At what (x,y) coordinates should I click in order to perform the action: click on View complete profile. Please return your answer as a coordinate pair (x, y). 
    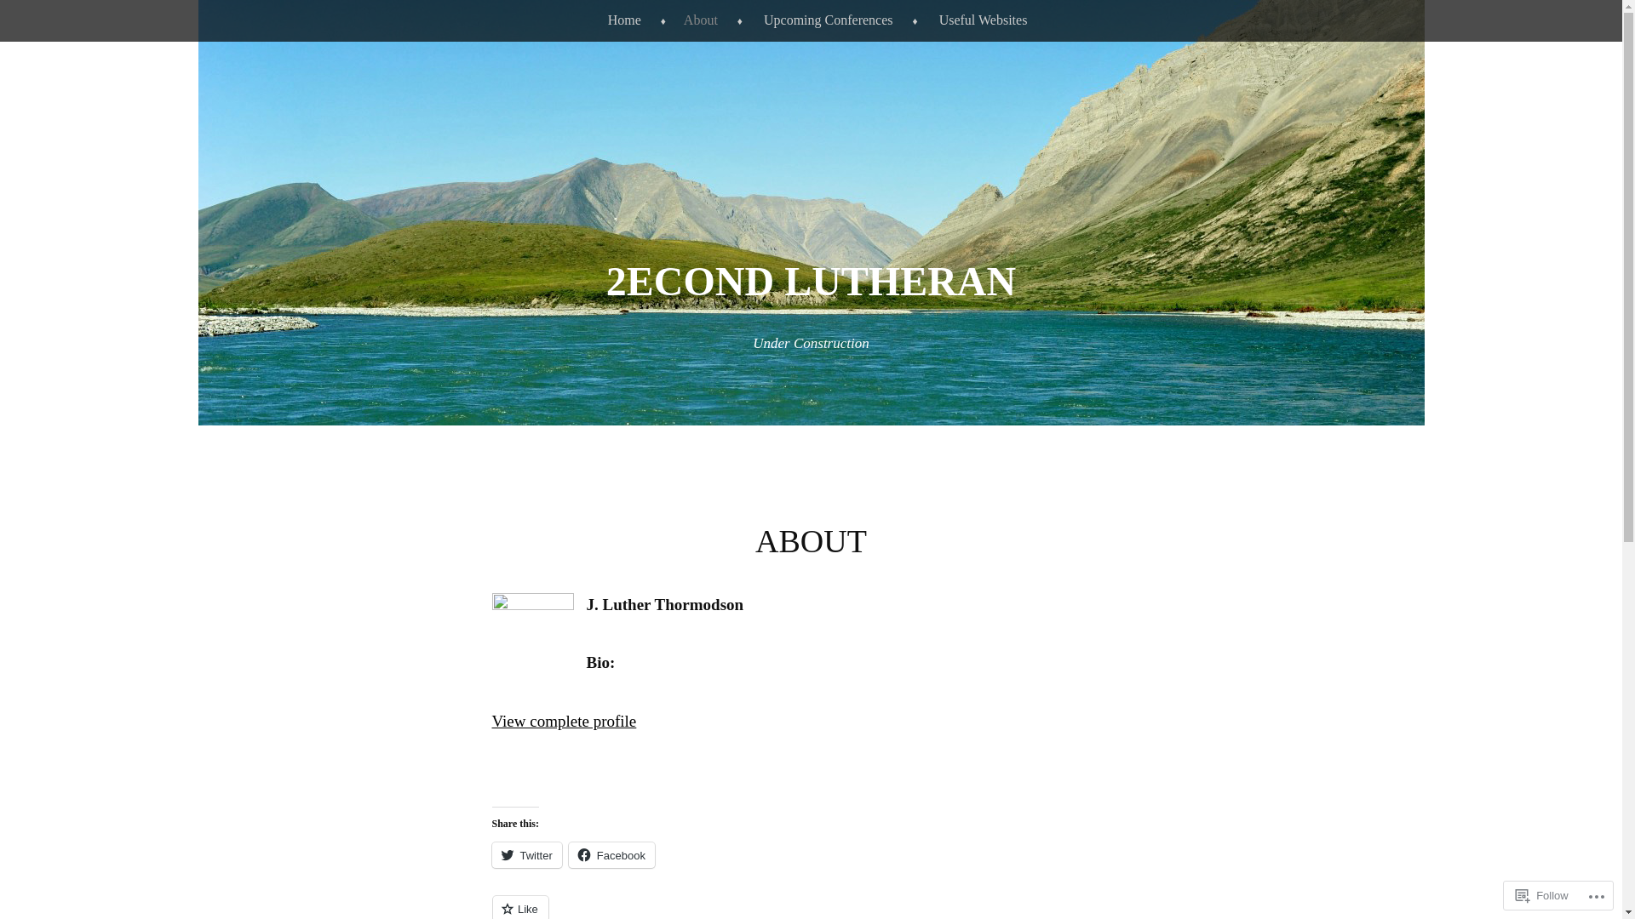
    Looking at the image, I should click on (565, 722).